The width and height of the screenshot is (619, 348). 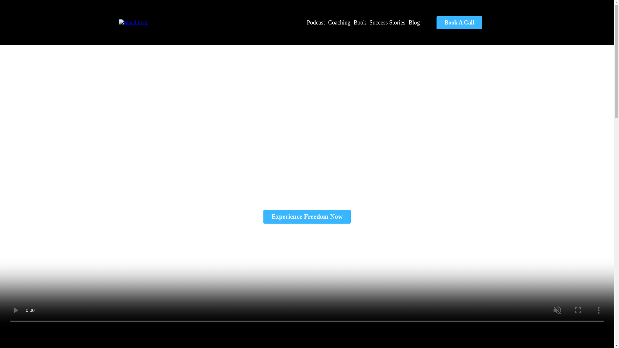 What do you see at coordinates (360, 23) in the screenshot?
I see `Book` at bounding box center [360, 23].